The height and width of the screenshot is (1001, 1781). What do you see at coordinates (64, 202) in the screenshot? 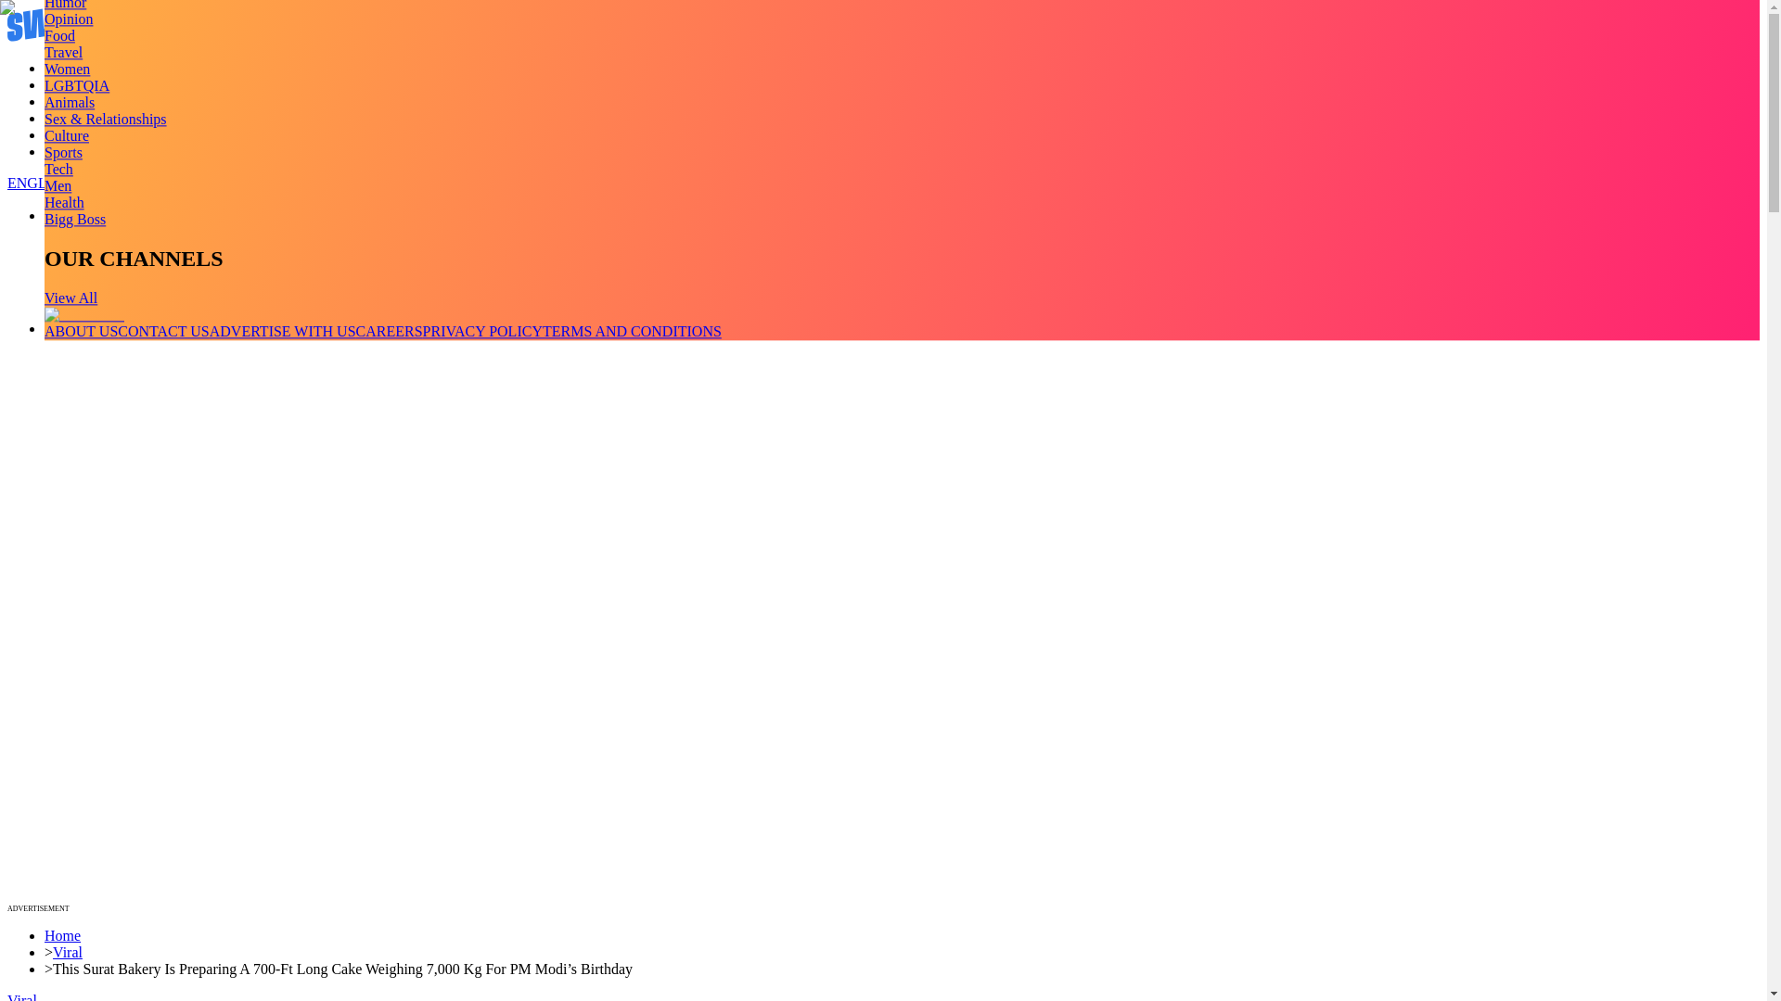
I see `Health` at bounding box center [64, 202].